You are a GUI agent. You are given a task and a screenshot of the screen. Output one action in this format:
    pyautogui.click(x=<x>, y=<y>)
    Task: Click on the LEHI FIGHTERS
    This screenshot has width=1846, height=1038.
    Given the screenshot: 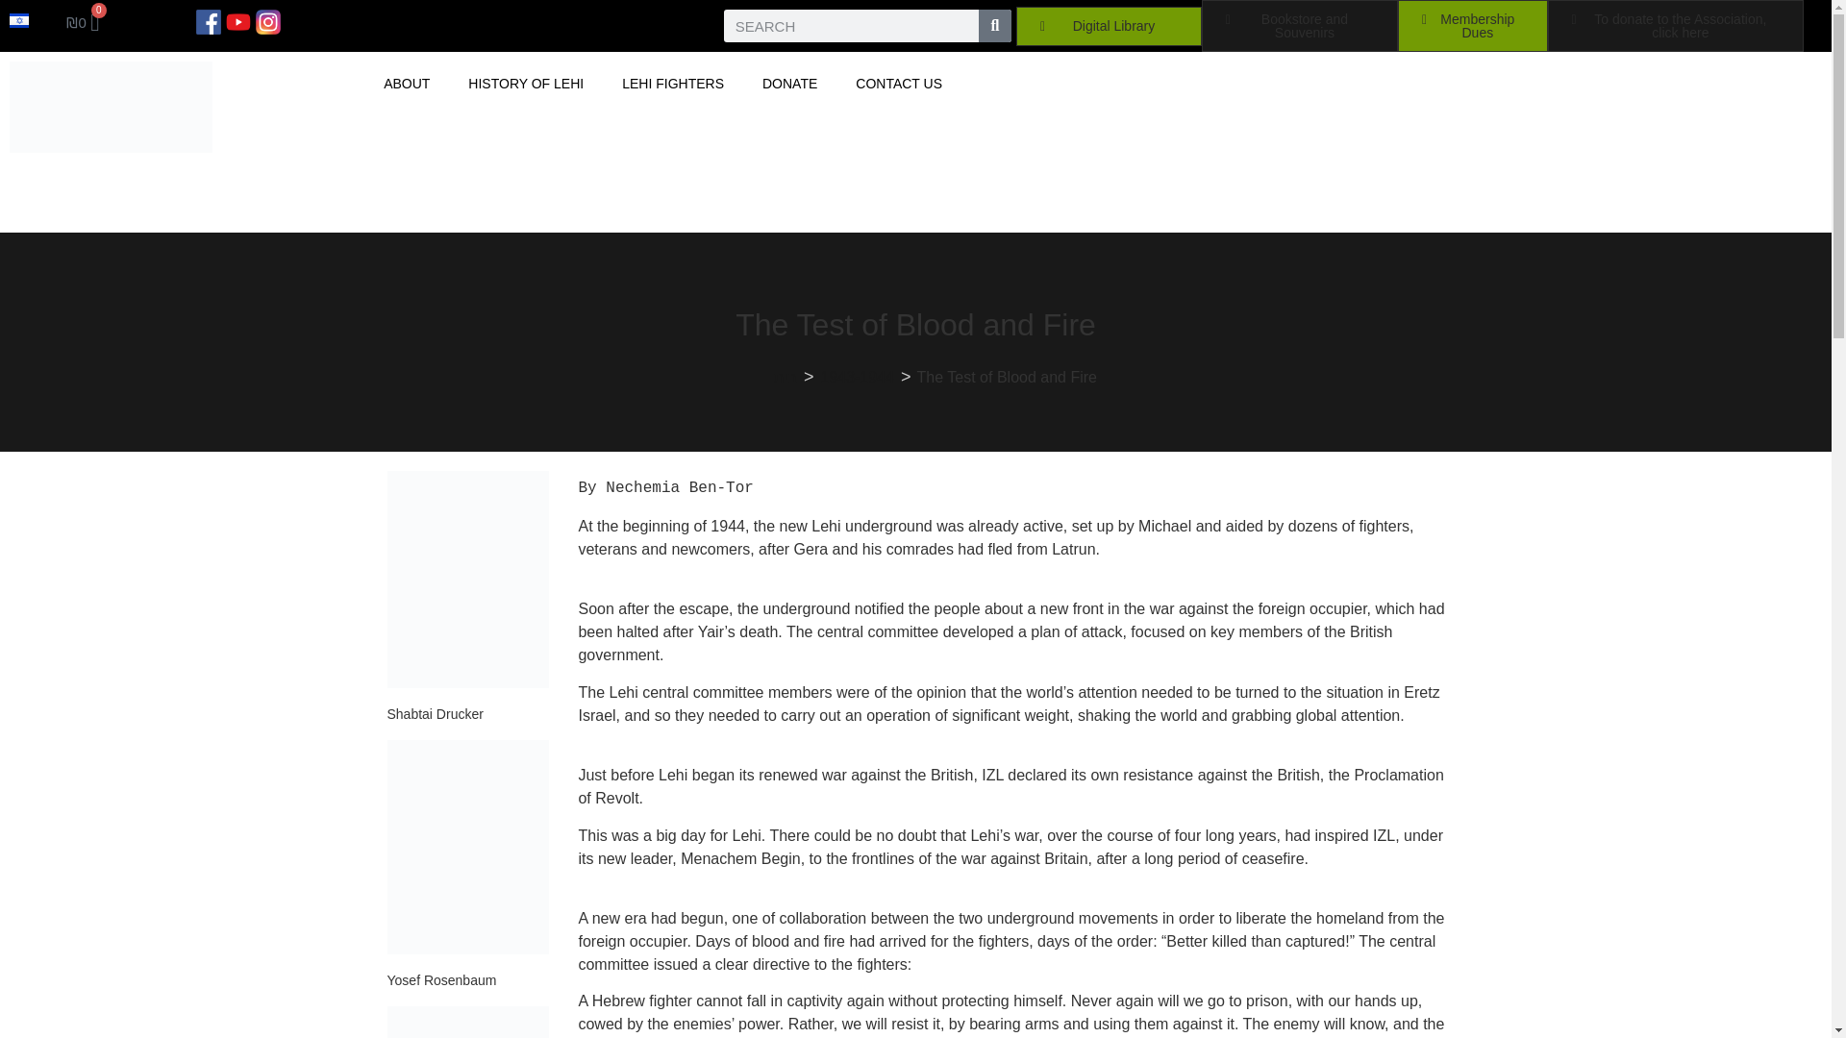 What is the action you would take?
    pyautogui.click(x=673, y=83)
    